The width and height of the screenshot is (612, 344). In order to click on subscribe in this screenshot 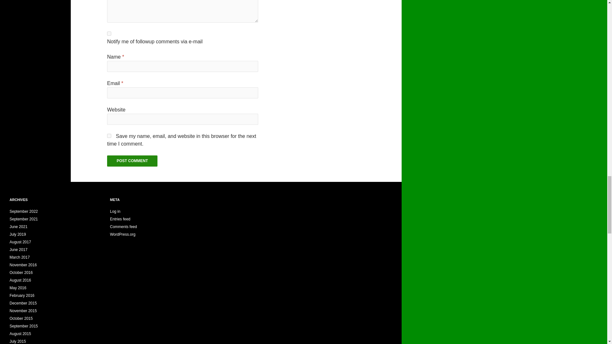, I will do `click(109, 34)`.